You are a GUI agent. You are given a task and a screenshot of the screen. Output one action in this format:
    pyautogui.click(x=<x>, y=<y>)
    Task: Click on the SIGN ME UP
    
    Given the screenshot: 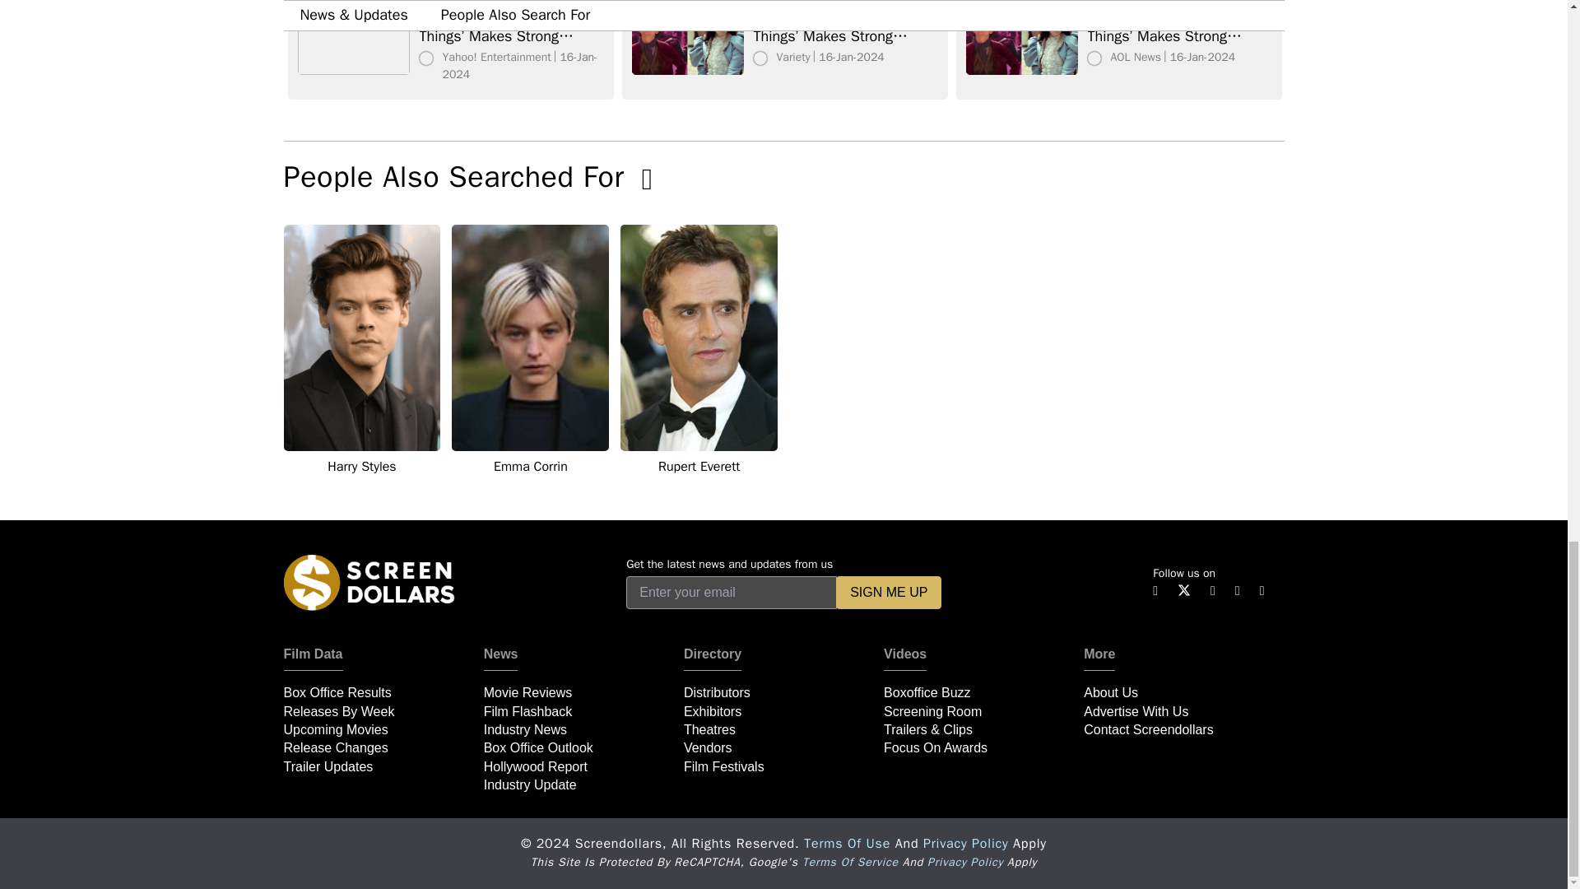 What is the action you would take?
    pyautogui.click(x=889, y=592)
    